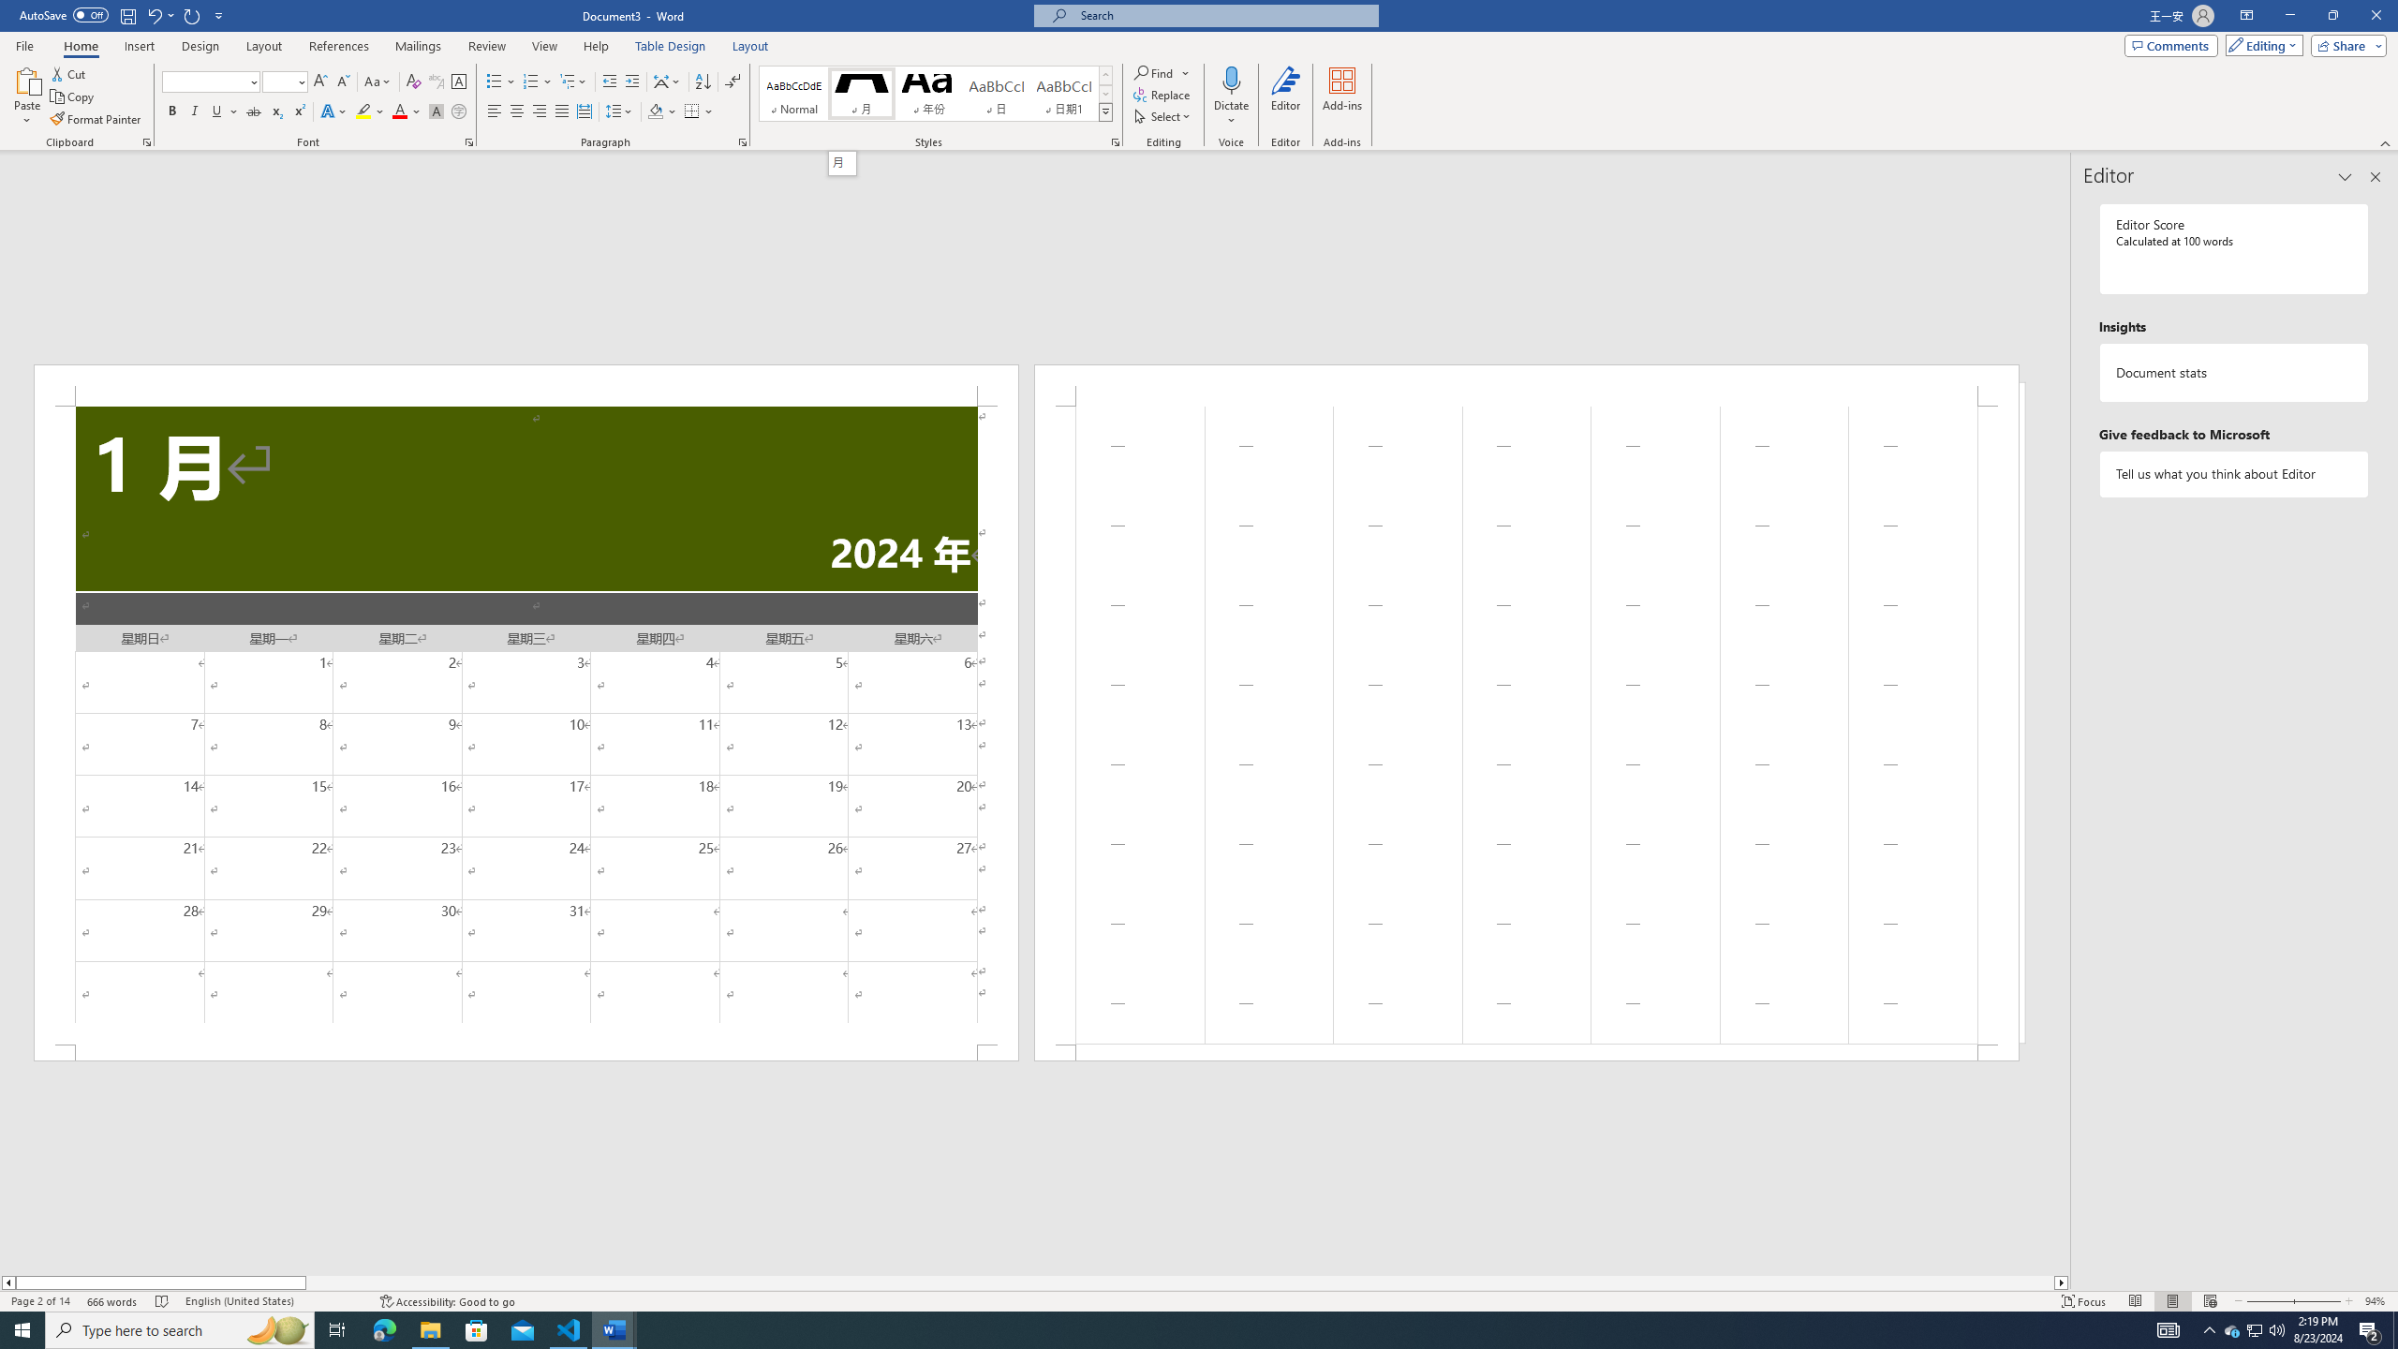 This screenshot has height=1349, width=2398. What do you see at coordinates (447, 1301) in the screenshot?
I see `Accessibility Checker Accessibility: Good to go` at bounding box center [447, 1301].